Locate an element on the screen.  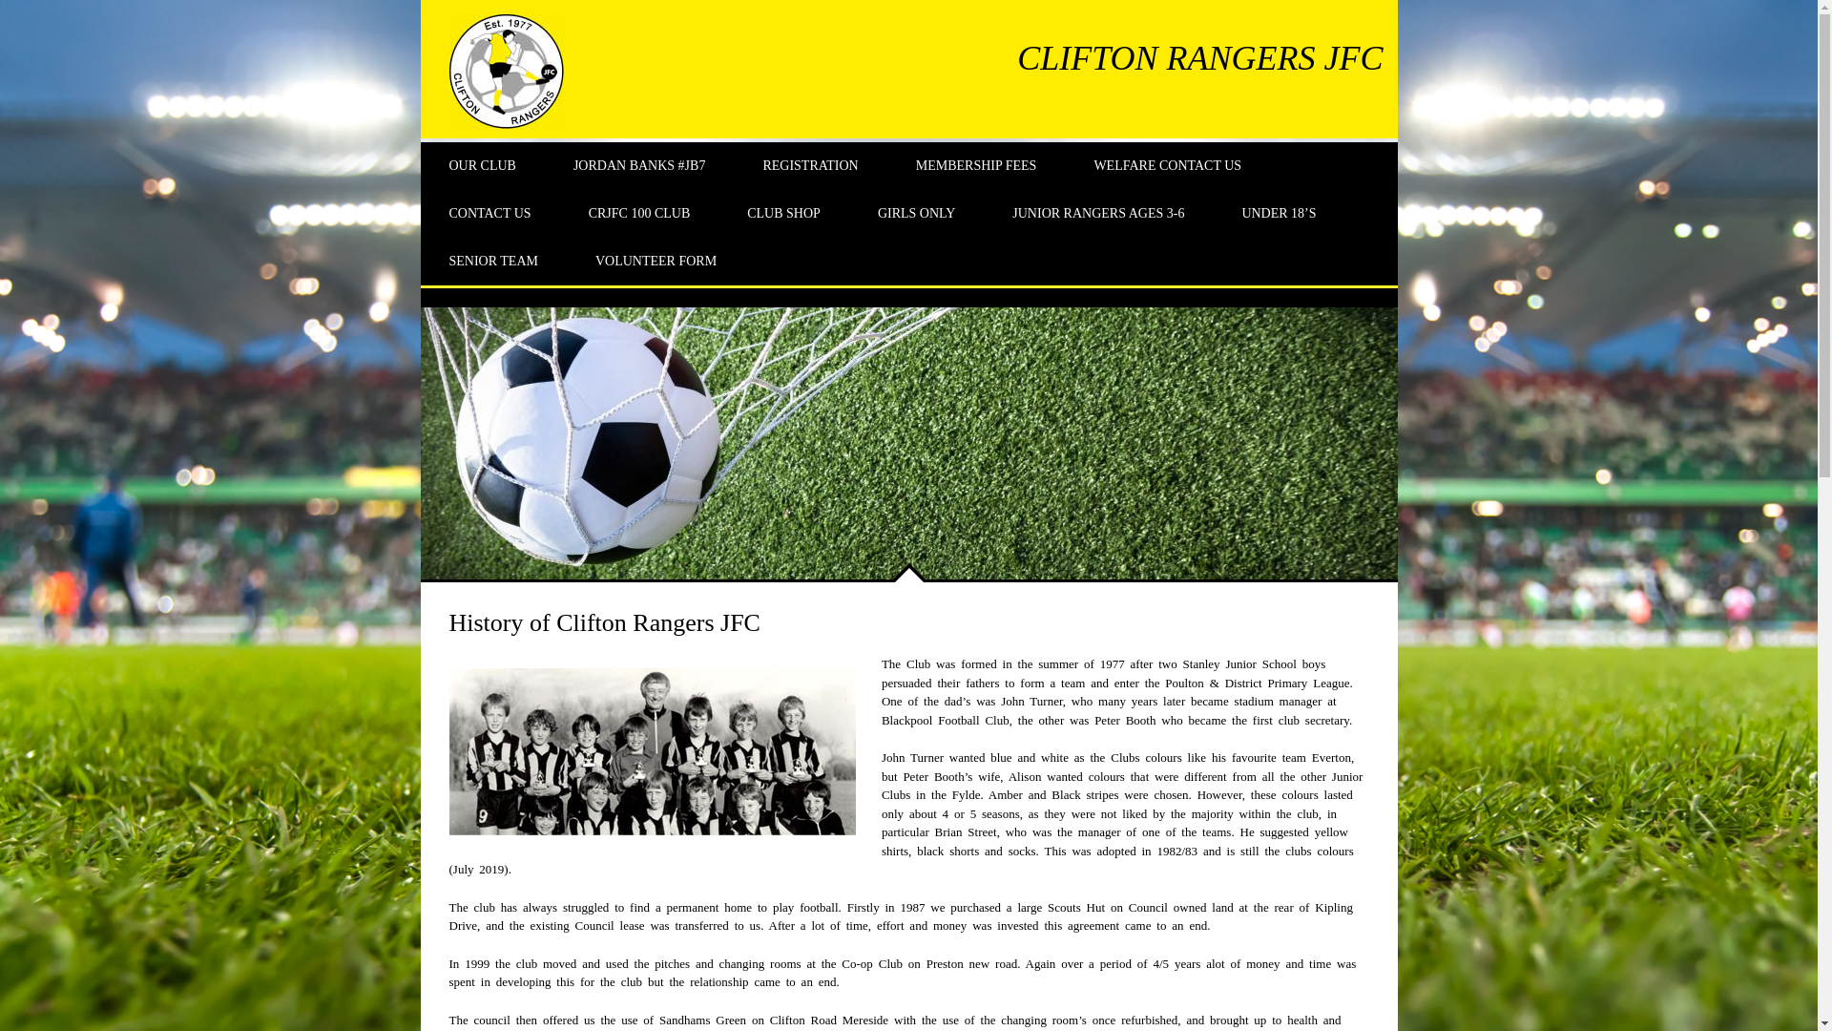
VOLUNTEER FORM is located at coordinates (656, 262).